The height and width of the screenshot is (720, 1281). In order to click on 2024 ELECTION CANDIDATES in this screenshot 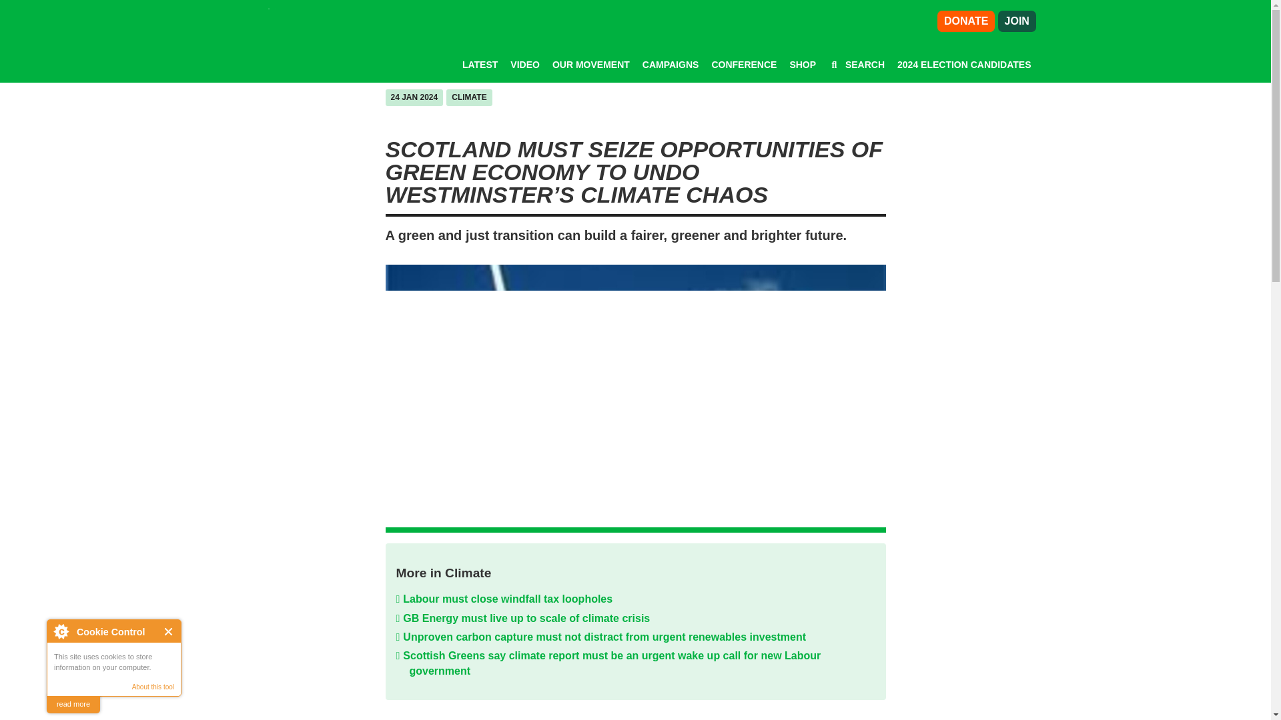, I will do `click(964, 64)`.